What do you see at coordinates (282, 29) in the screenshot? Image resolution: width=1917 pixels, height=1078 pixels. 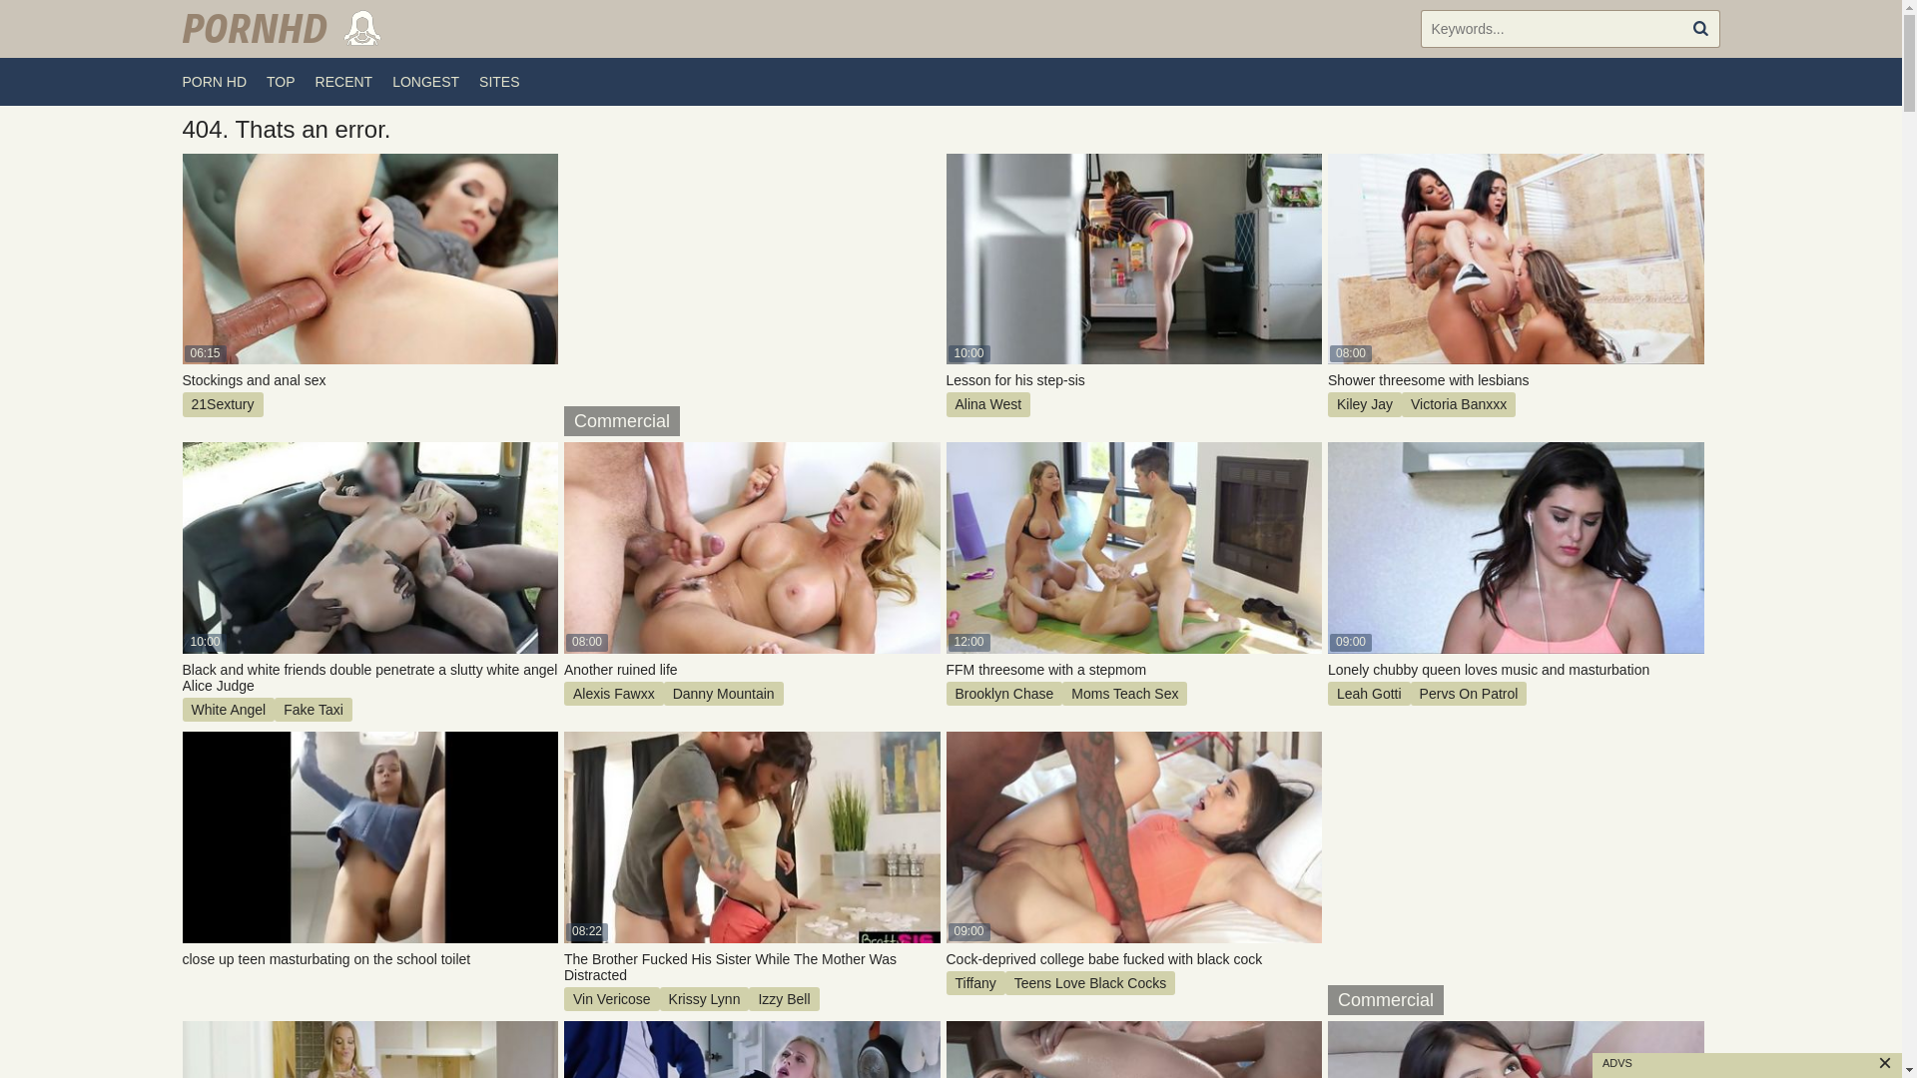 I see `Porn HD` at bounding box center [282, 29].